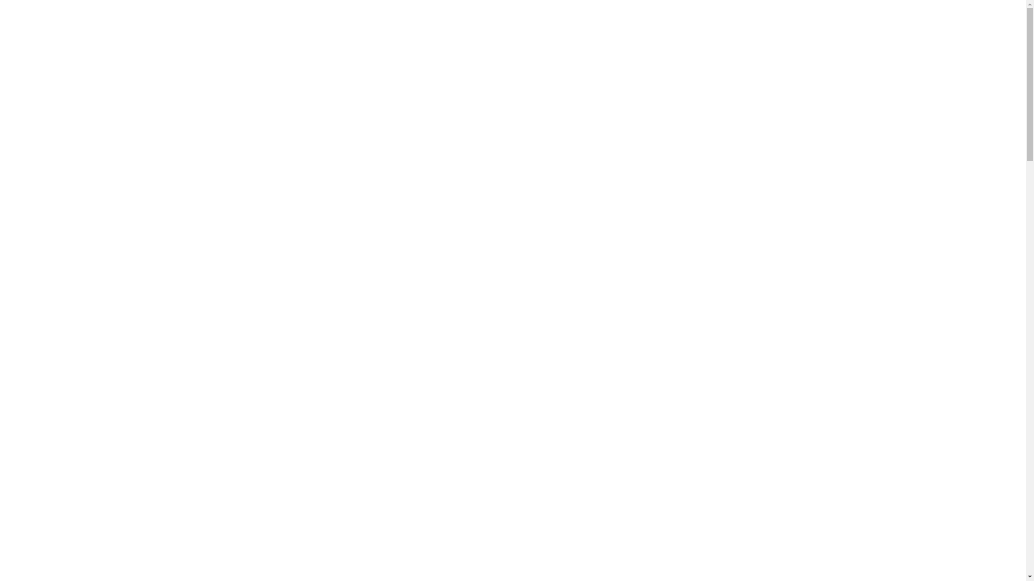  What do you see at coordinates (411, 111) in the screenshot?
I see `Info` at bounding box center [411, 111].